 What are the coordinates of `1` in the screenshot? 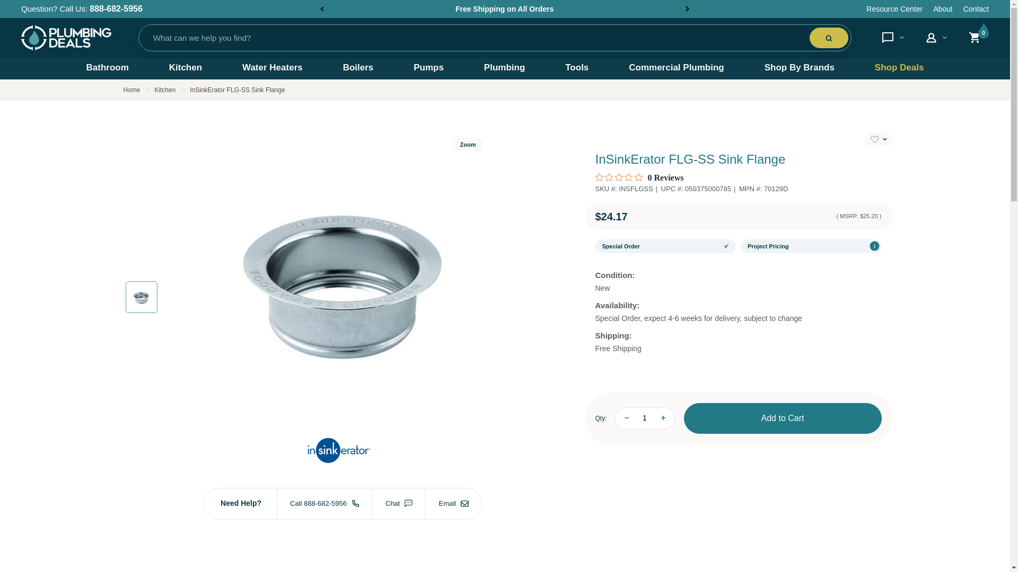 It's located at (645, 418).